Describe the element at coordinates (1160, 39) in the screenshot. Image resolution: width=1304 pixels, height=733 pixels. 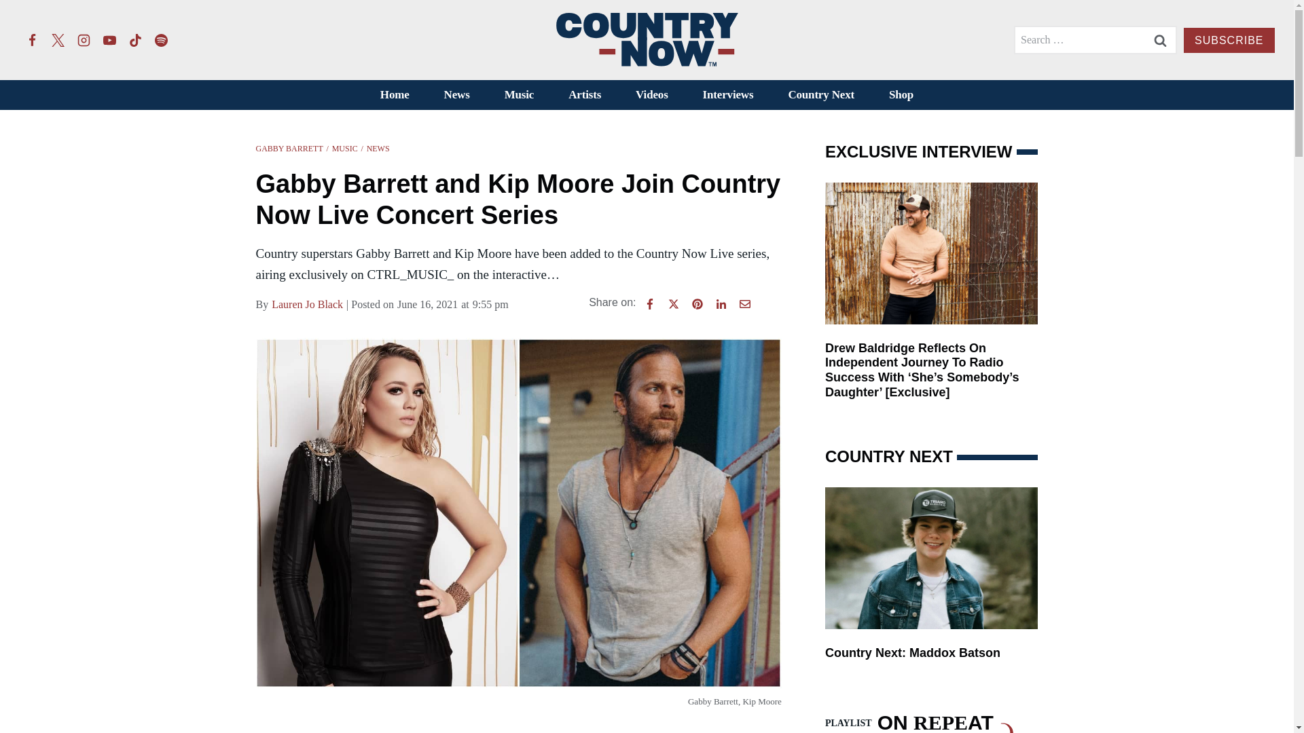
I see `Search` at that location.